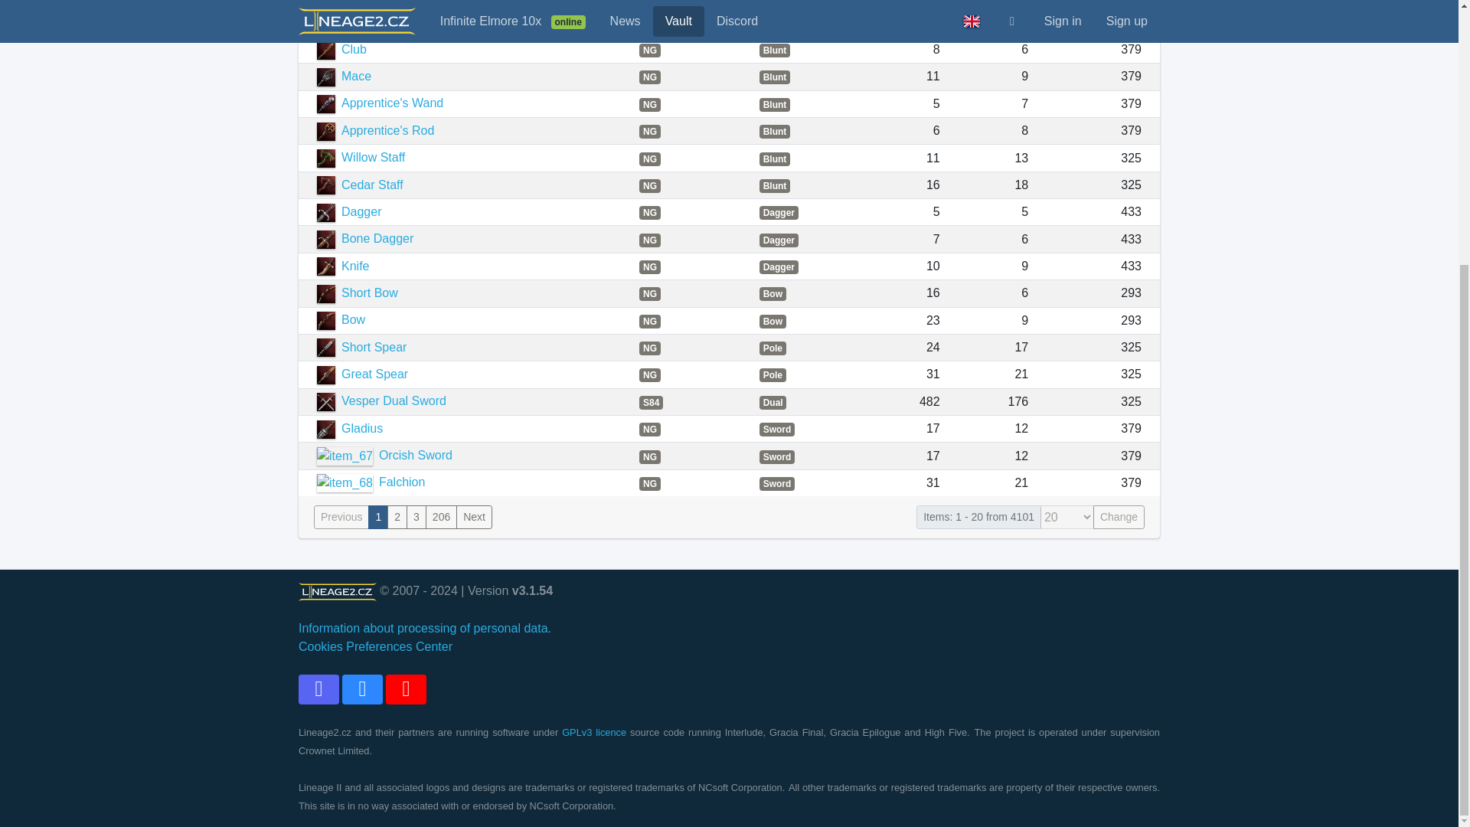 The image size is (1470, 827). What do you see at coordinates (345, 76) in the screenshot?
I see `Mace` at bounding box center [345, 76].